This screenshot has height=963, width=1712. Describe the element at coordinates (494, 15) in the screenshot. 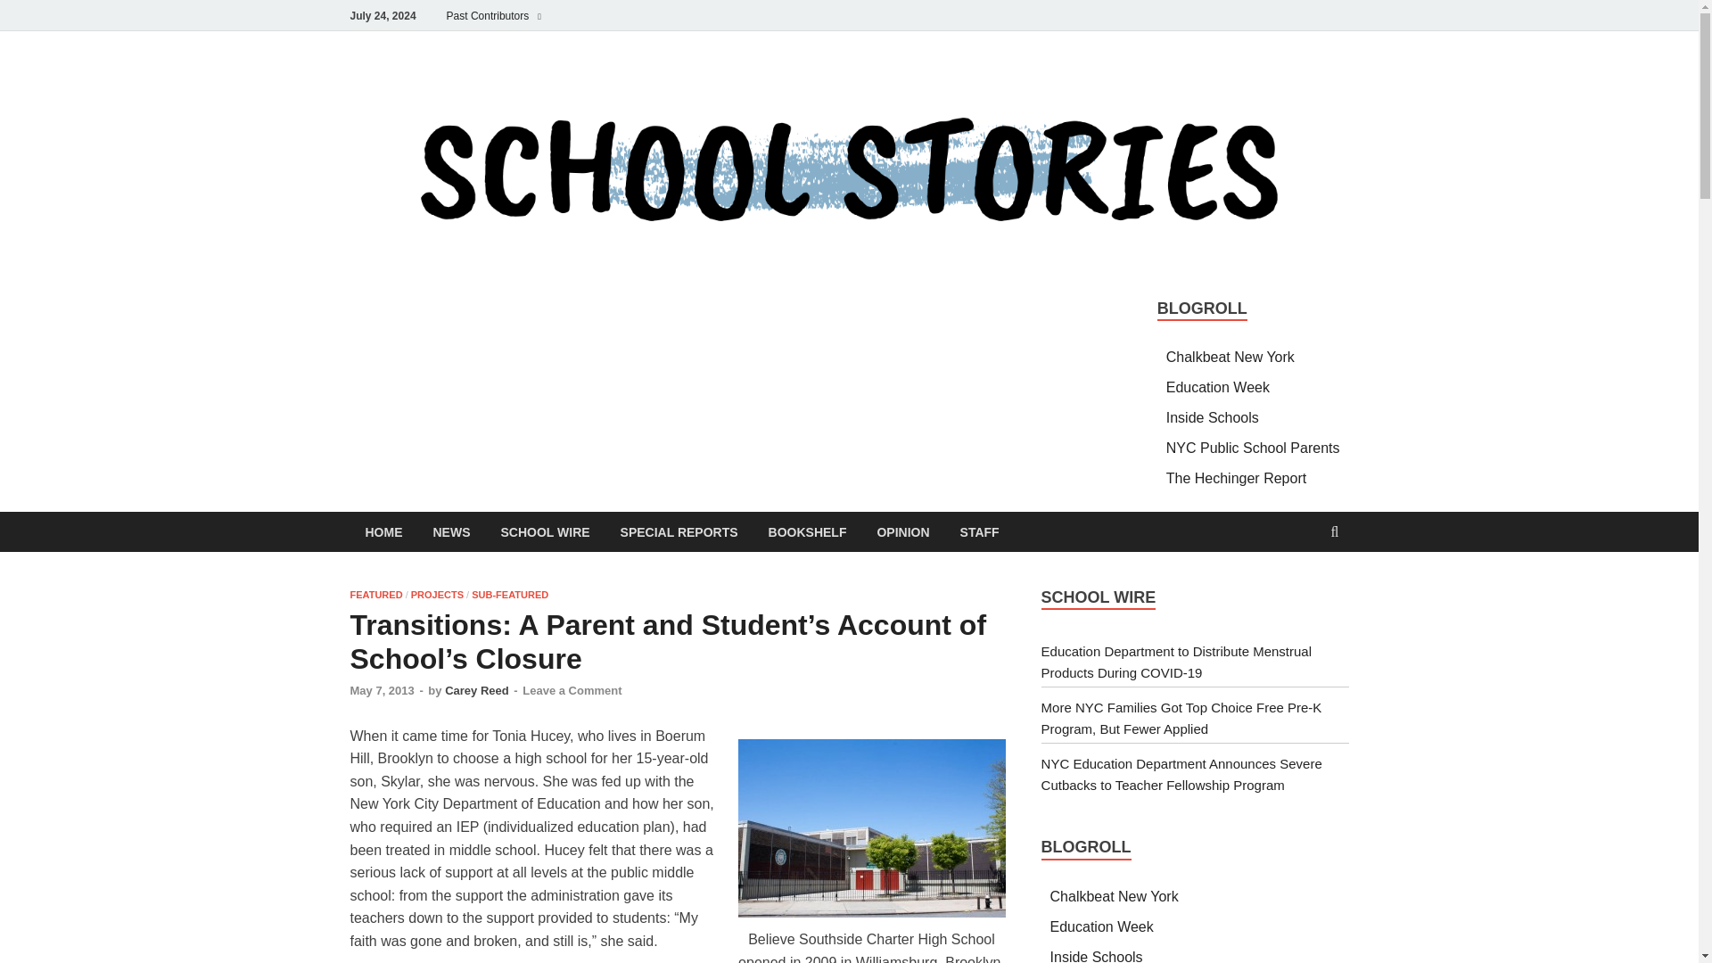

I see `Past Contributors` at that location.